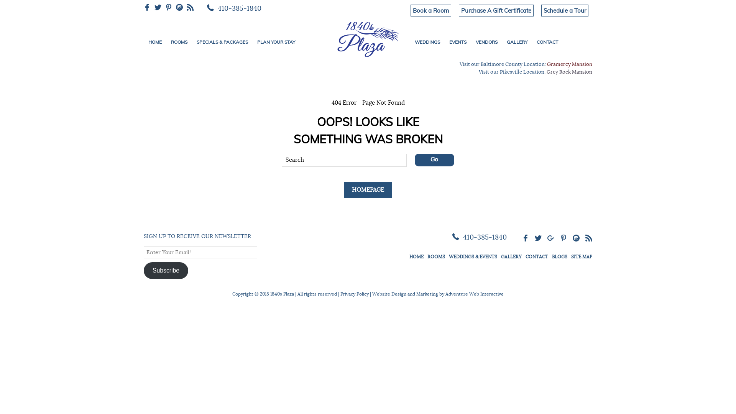  Describe the element at coordinates (582, 257) in the screenshot. I see `SITE MAP` at that location.